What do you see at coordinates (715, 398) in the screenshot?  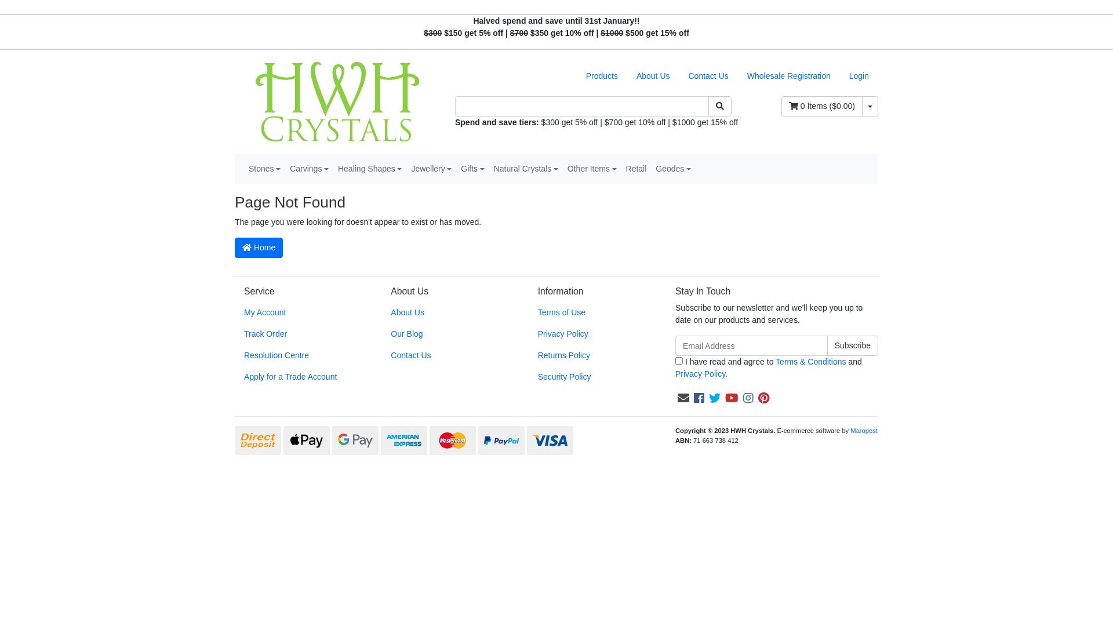 I see `Twitter` at bounding box center [715, 398].